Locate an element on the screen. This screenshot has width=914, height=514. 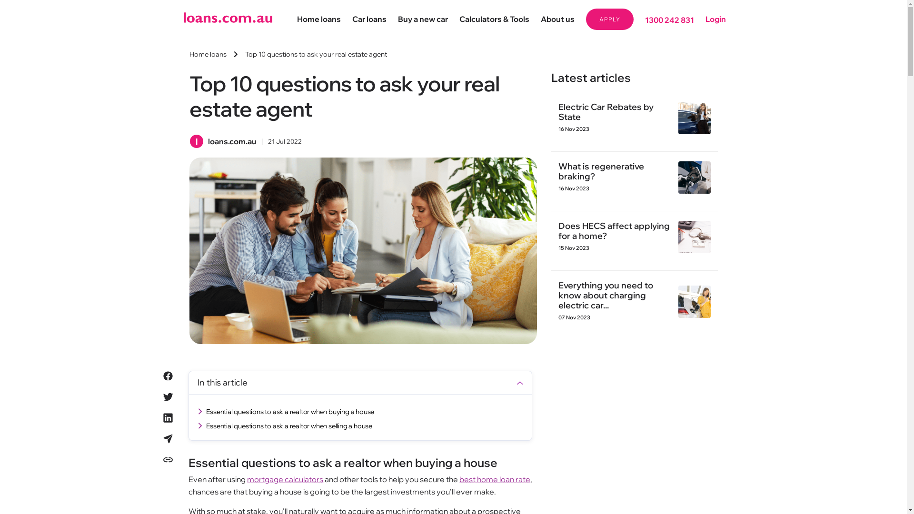
Buy a new car is located at coordinates (423, 19).